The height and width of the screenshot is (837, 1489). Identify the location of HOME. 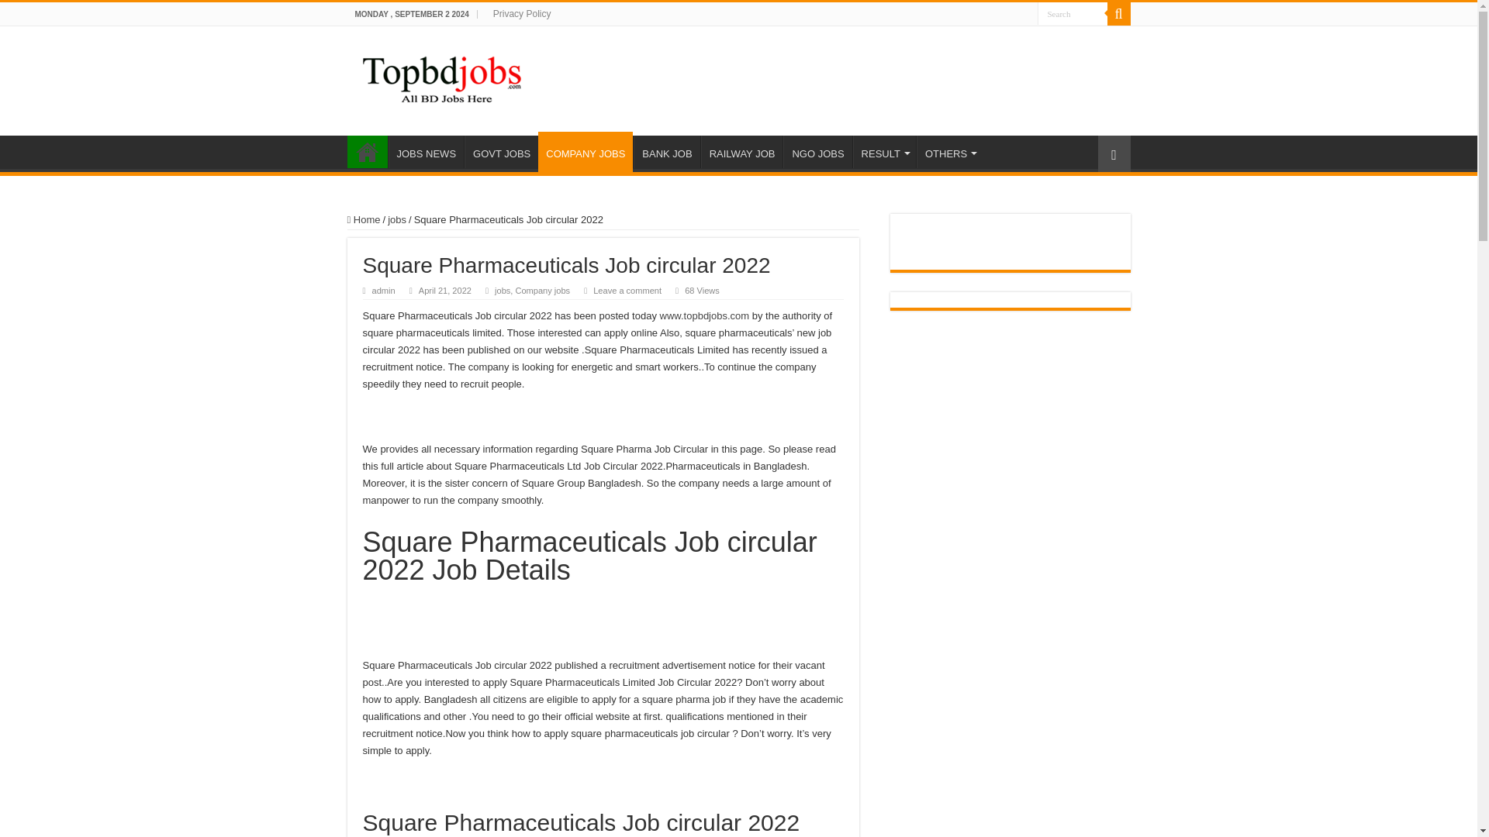
(367, 152).